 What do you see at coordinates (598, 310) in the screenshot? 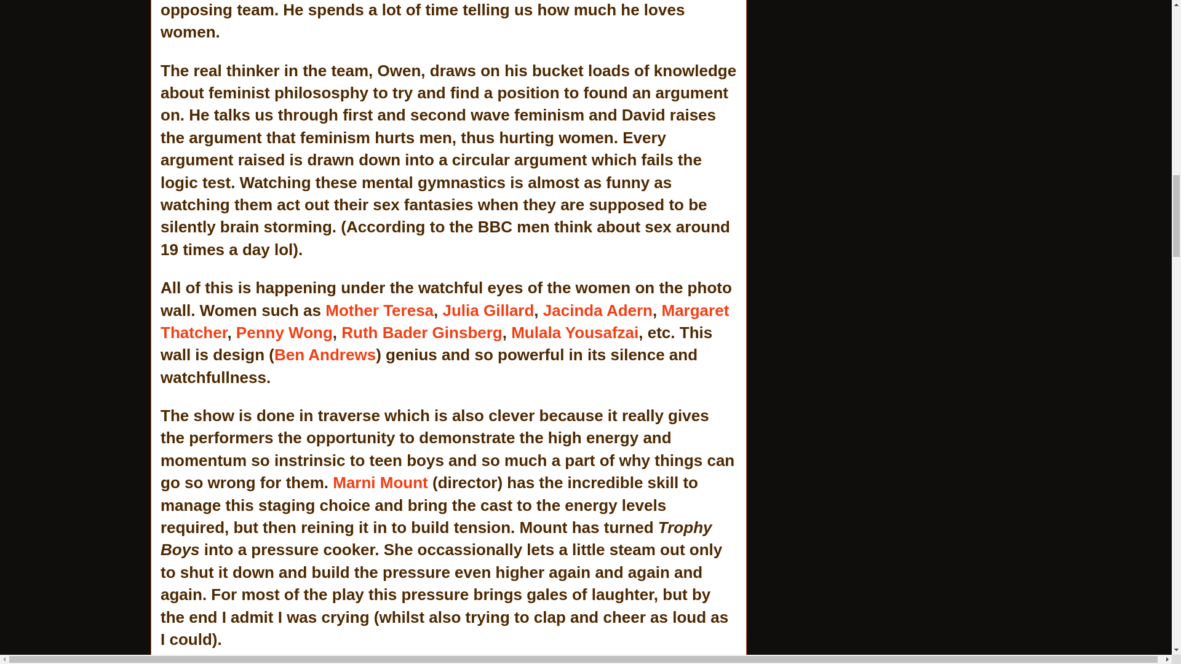
I see `Jacinda Adern` at bounding box center [598, 310].